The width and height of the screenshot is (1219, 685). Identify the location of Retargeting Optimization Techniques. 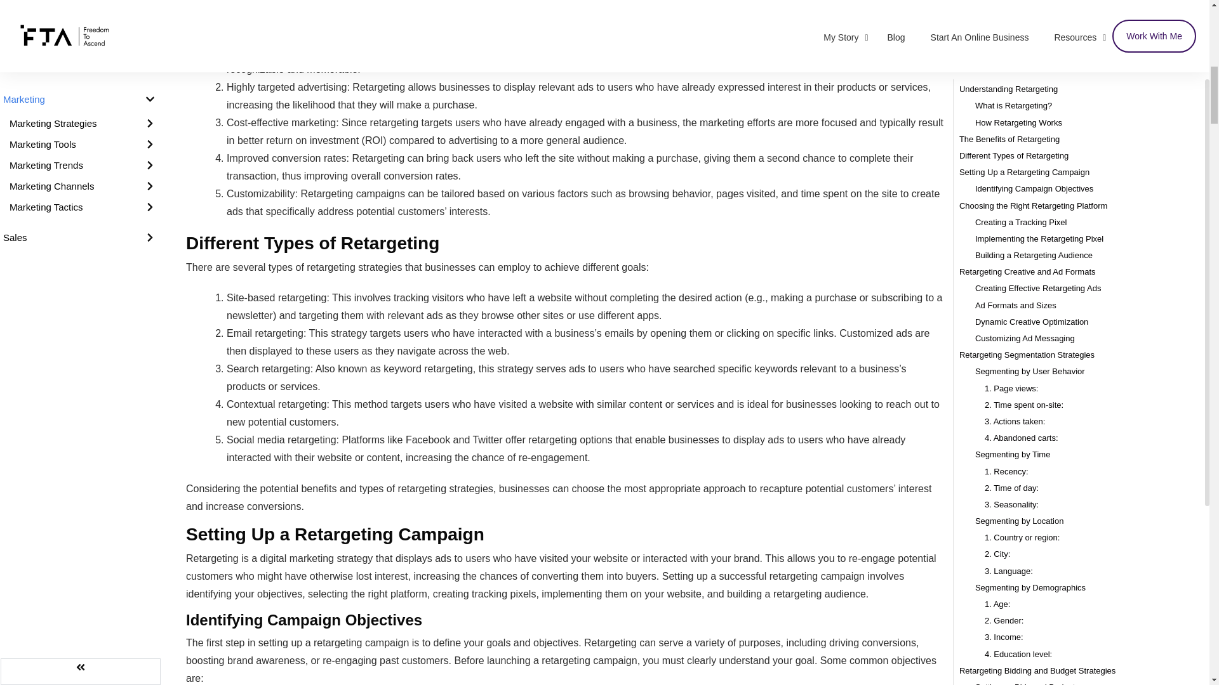
(1026, 68).